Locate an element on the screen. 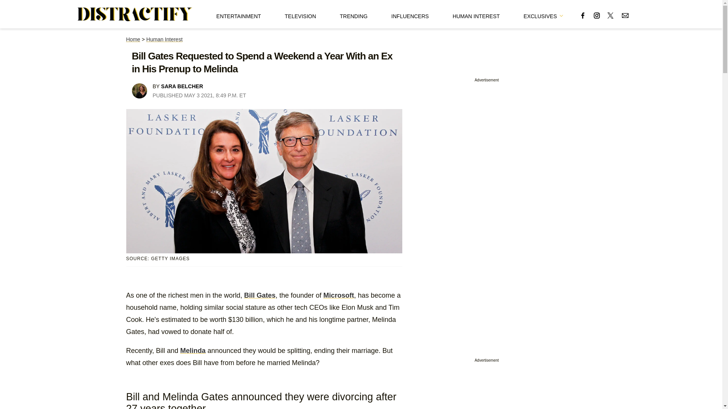 This screenshot has width=728, height=409. SARA BELCHER is located at coordinates (182, 86).